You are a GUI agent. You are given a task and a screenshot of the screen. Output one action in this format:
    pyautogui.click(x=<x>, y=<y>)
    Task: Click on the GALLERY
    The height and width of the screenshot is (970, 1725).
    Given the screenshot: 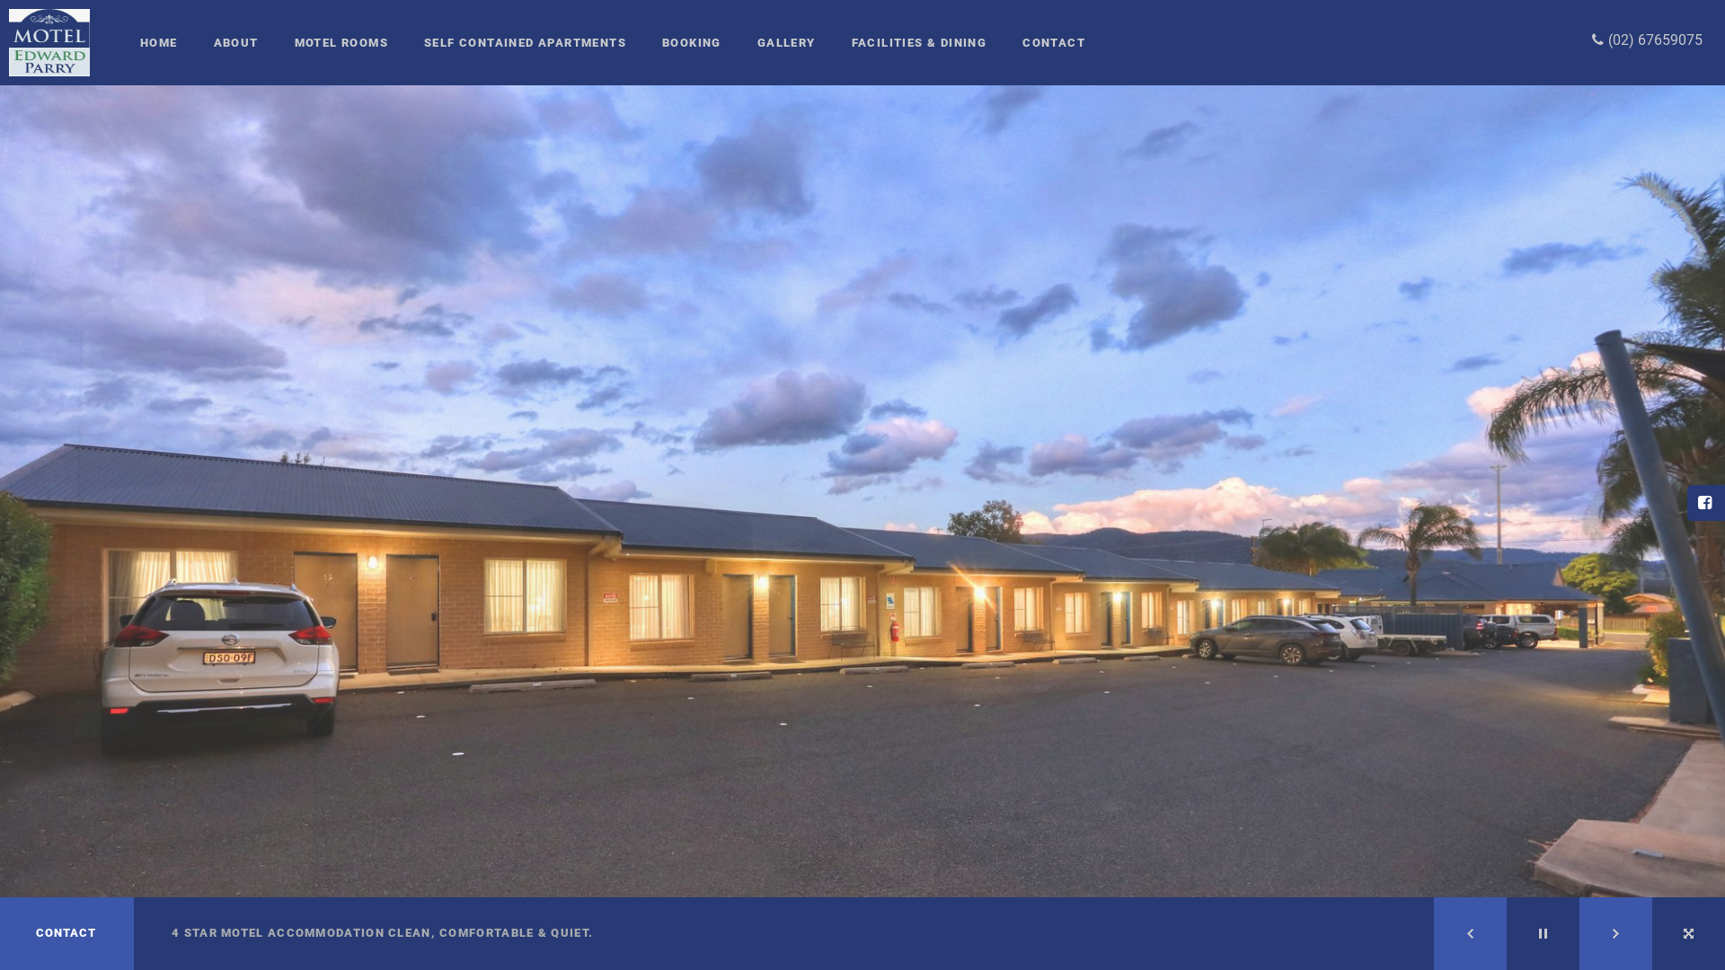 What is the action you would take?
    pyautogui.click(x=787, y=43)
    